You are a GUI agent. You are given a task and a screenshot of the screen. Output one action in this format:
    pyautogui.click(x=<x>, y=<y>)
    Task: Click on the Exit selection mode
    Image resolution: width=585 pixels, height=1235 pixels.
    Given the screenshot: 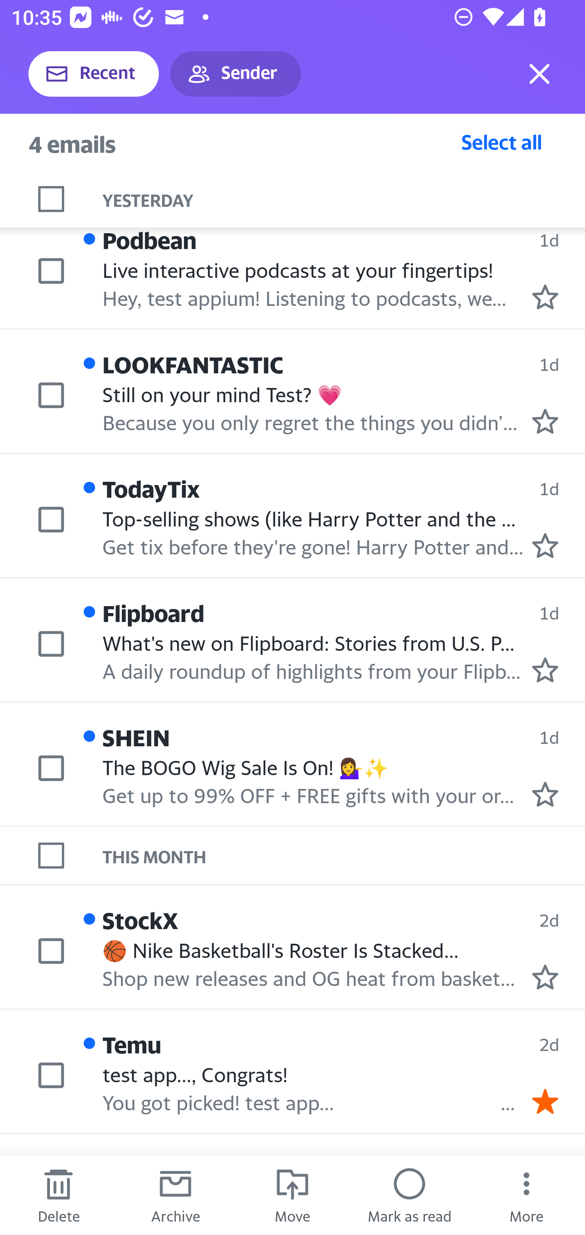 What is the action you would take?
    pyautogui.click(x=539, y=74)
    